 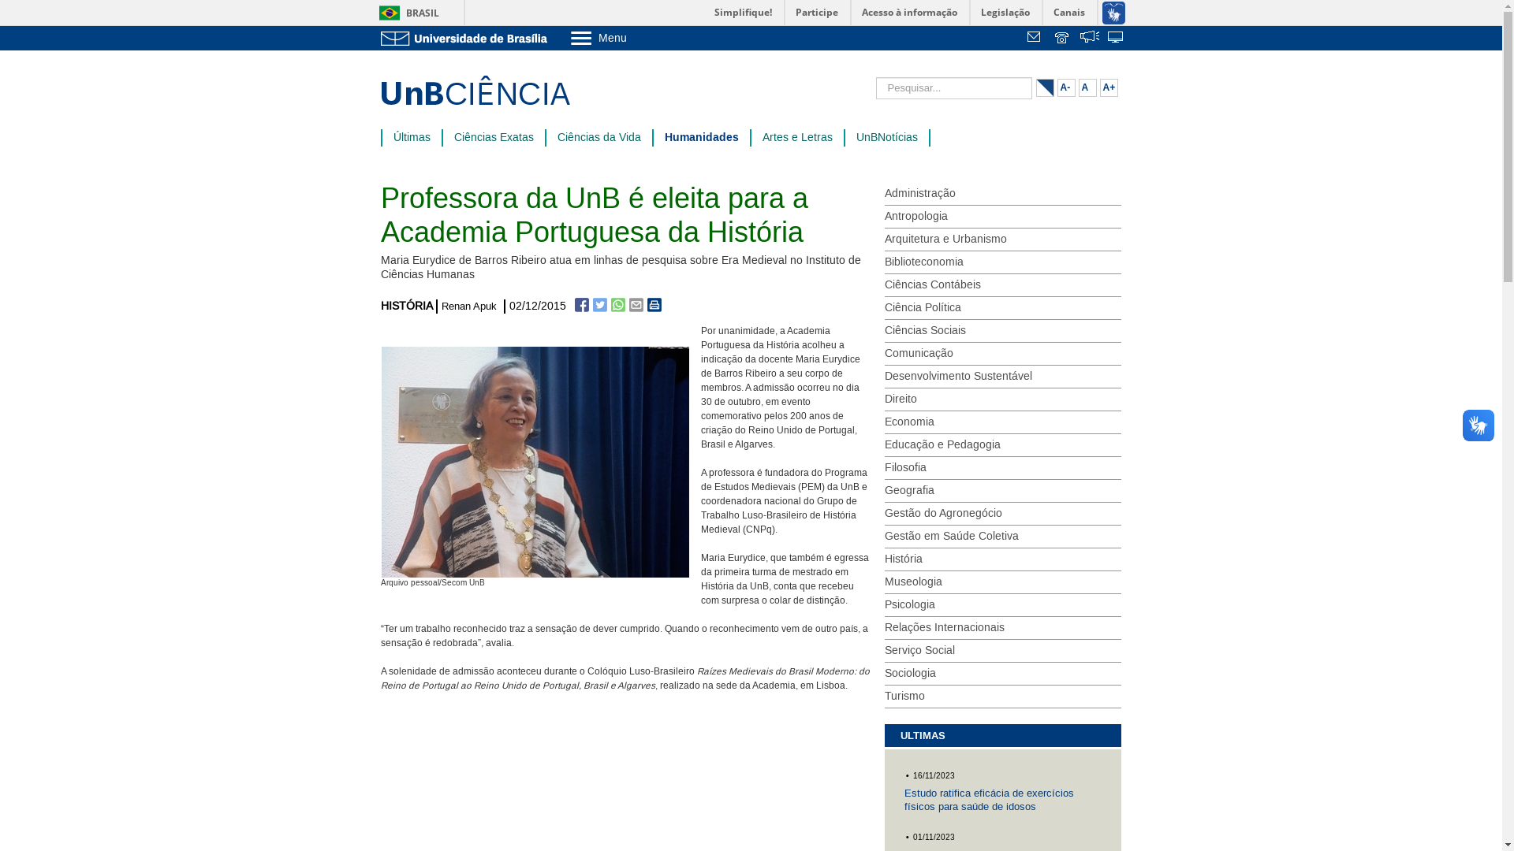 What do you see at coordinates (1063, 39) in the screenshot?
I see `Telefones da UnB` at bounding box center [1063, 39].